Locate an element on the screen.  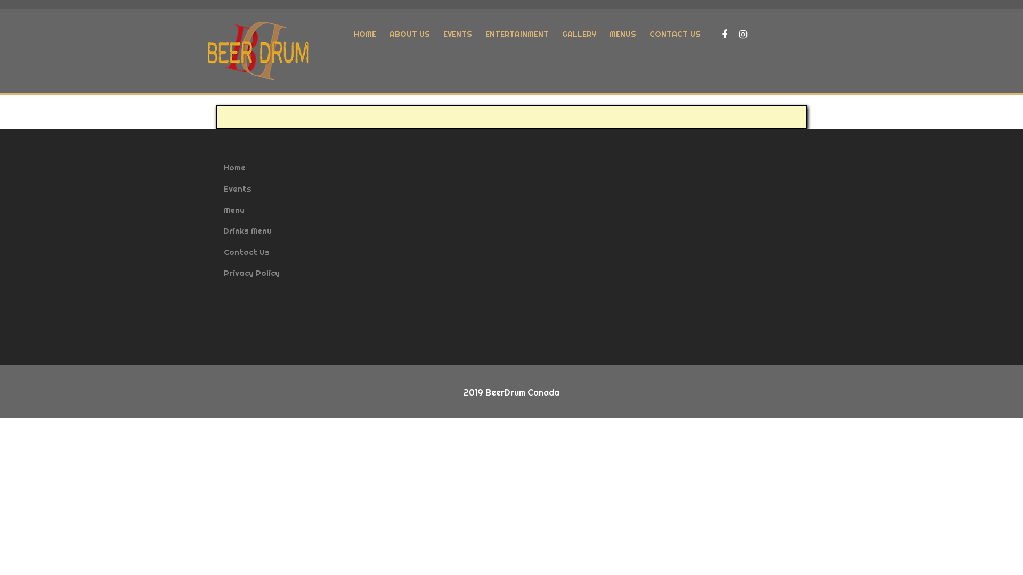
Contact Us is located at coordinates (247, 252).